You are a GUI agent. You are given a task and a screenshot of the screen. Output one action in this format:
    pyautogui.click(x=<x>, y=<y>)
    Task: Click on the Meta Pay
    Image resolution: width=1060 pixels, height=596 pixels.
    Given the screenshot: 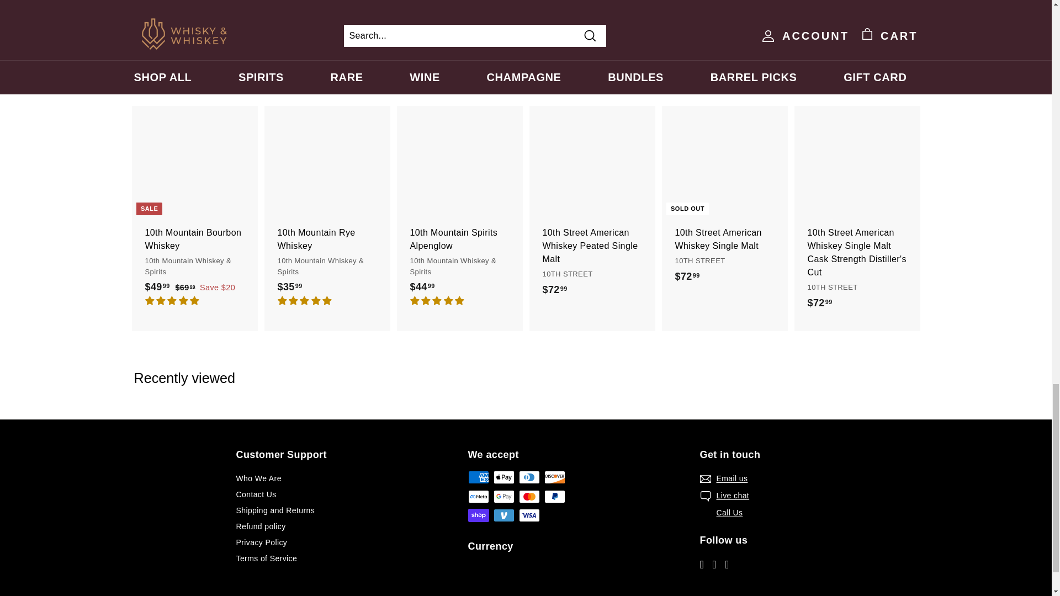 What is the action you would take?
    pyautogui.click(x=478, y=496)
    